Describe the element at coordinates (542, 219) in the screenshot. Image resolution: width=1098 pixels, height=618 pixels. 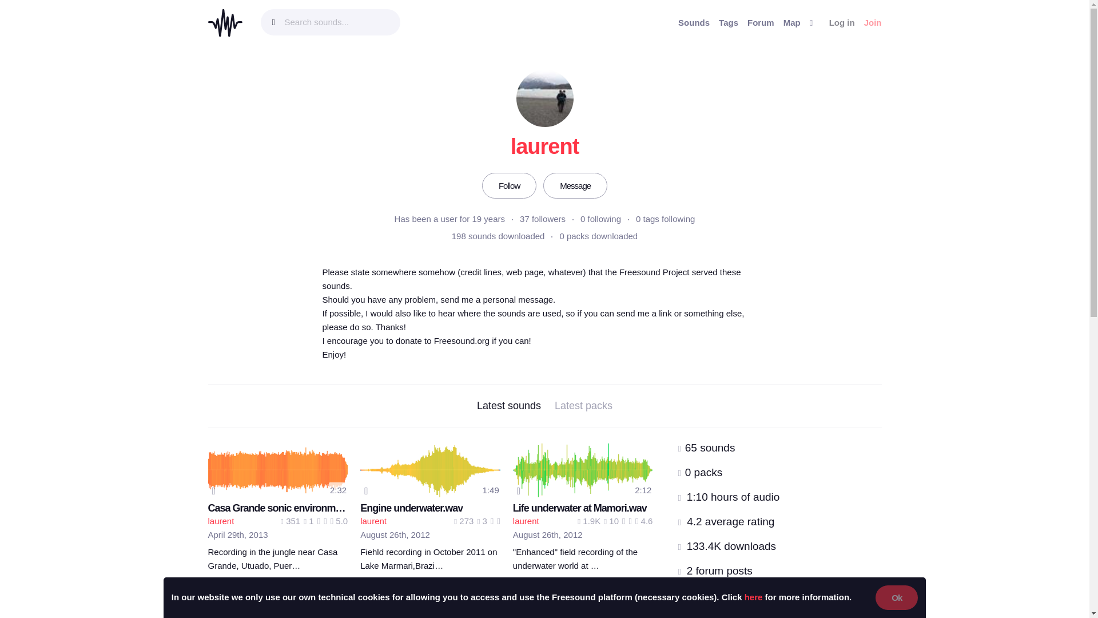
I see `37 followers` at that location.